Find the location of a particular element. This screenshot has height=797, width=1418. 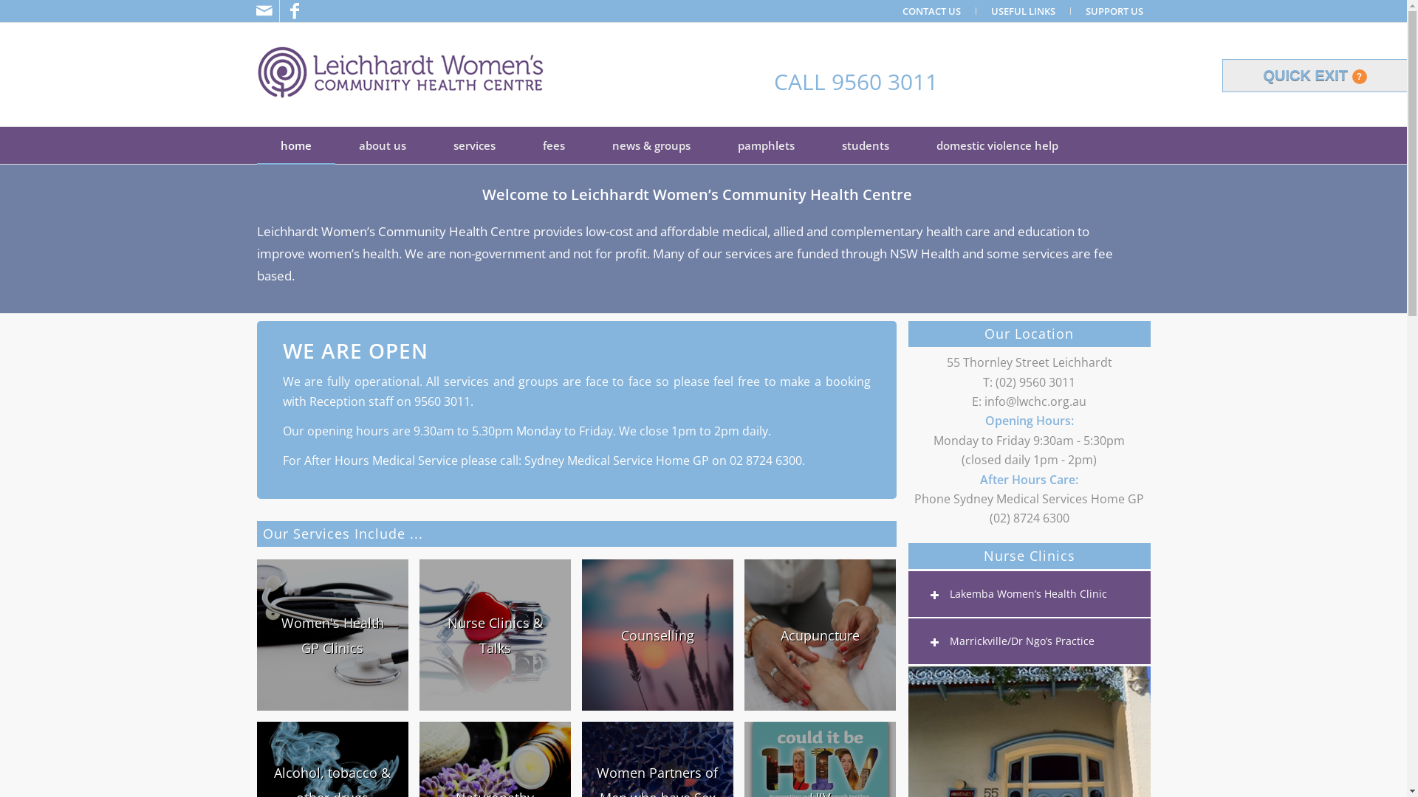

Nurse Clinics & Talks is located at coordinates (501, 641).